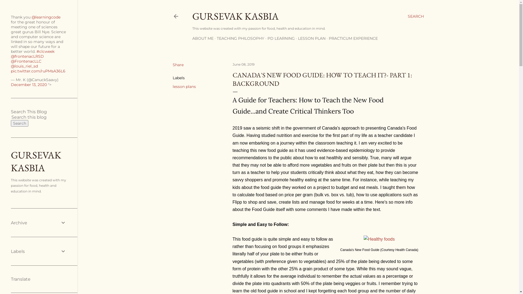 The image size is (523, 294). What do you see at coordinates (184, 87) in the screenshot?
I see `lesson plans` at bounding box center [184, 87].